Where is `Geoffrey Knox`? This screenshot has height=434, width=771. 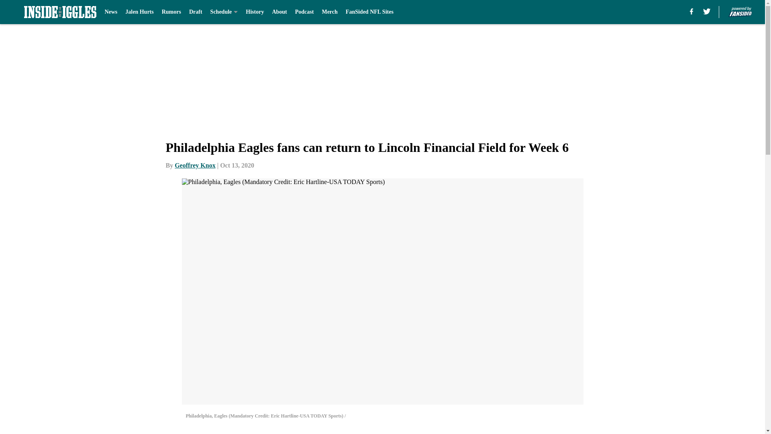
Geoffrey Knox is located at coordinates (195, 165).